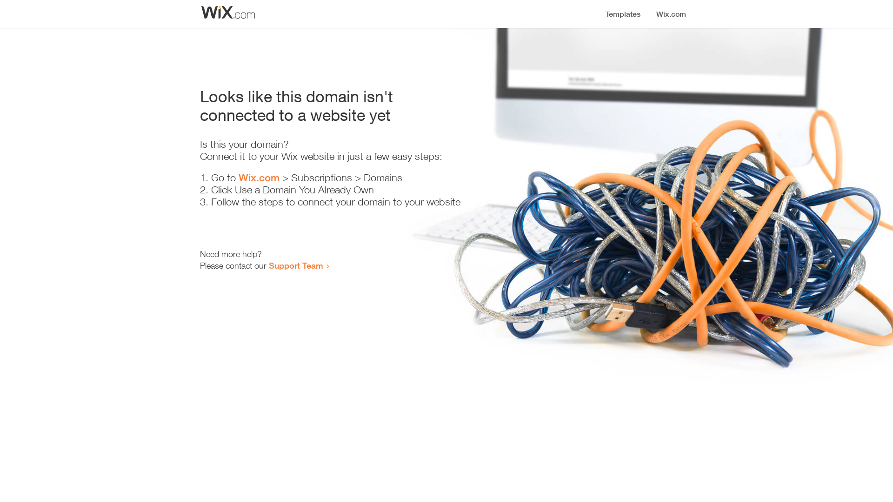 This screenshot has height=502, width=893. I want to click on Wix.com, so click(259, 178).